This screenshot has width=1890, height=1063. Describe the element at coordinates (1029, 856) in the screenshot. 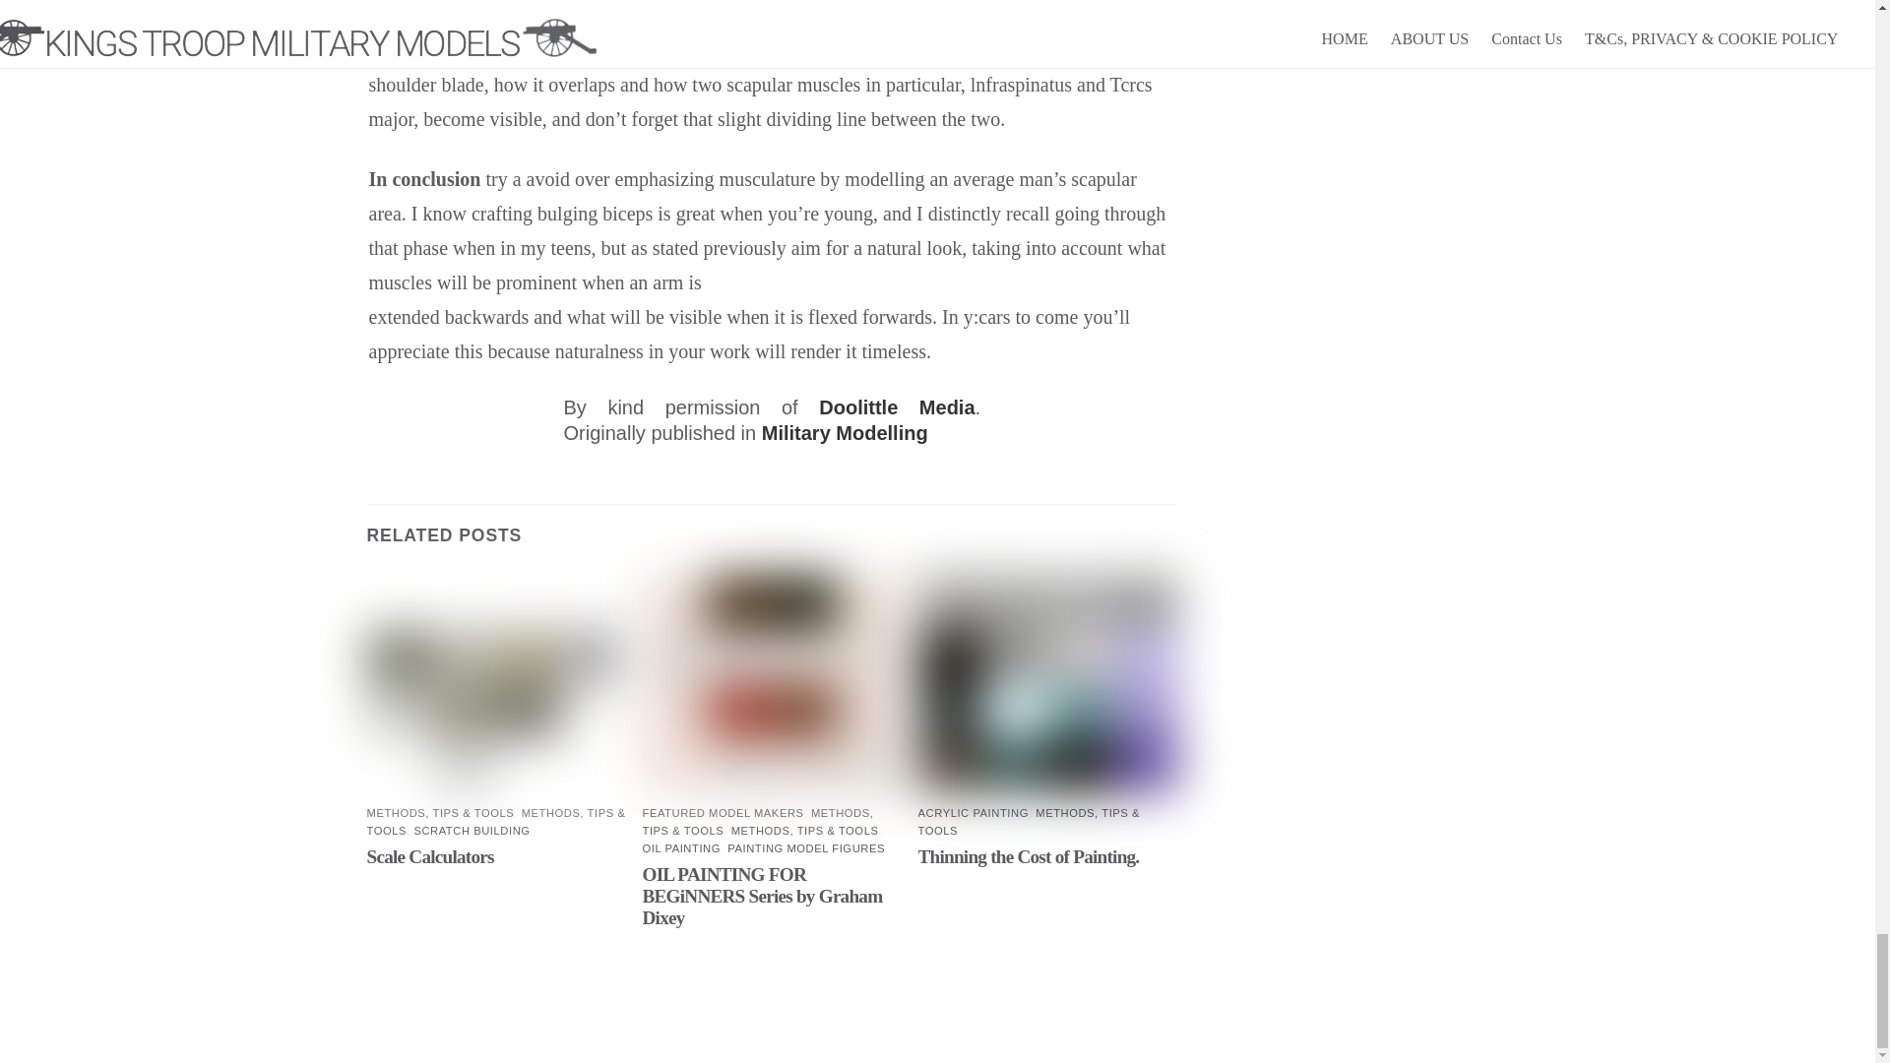

I see `Thinning the Cost of Painting.` at that location.